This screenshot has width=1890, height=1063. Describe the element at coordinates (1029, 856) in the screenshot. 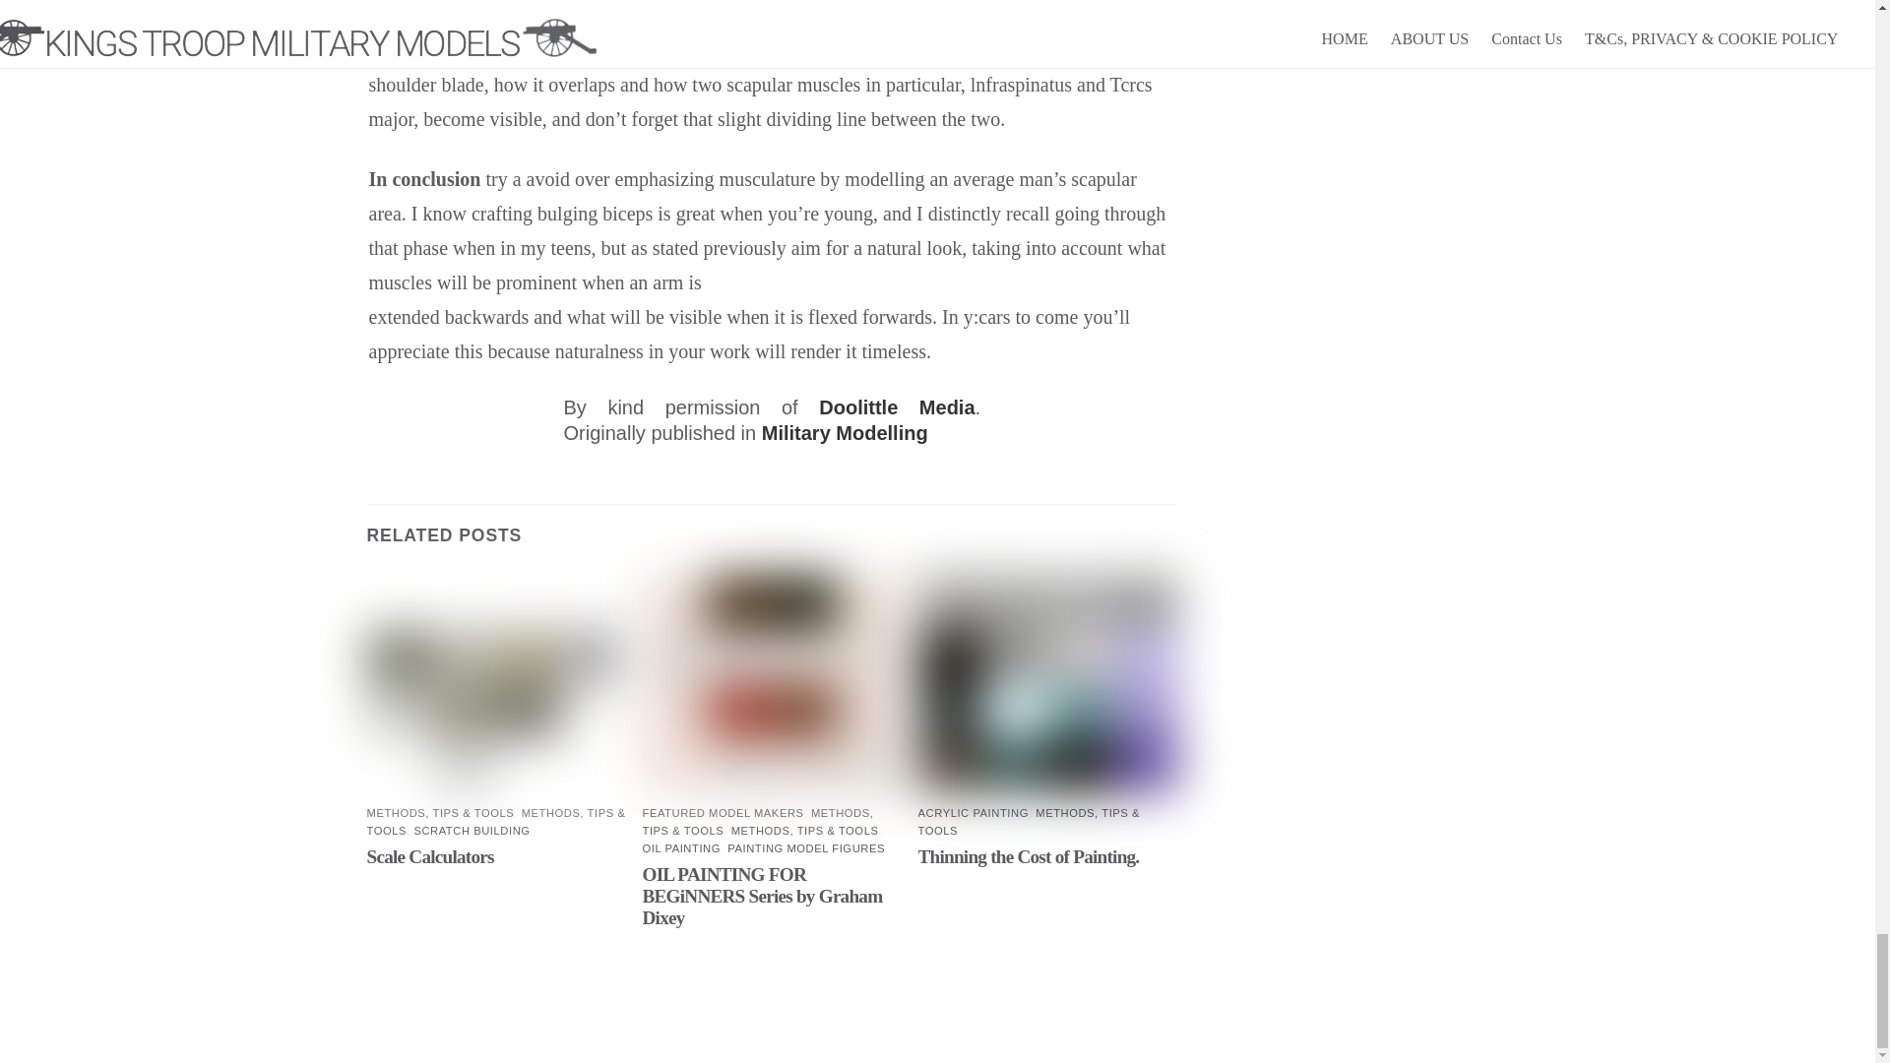

I see `Thinning the Cost of Painting.` at that location.